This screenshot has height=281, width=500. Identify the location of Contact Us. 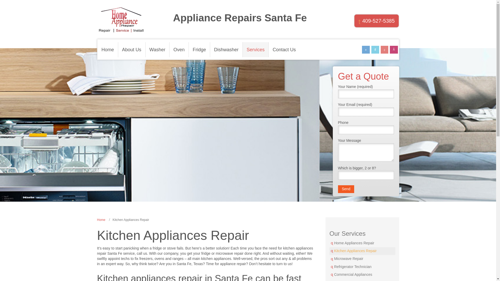
(362, 280).